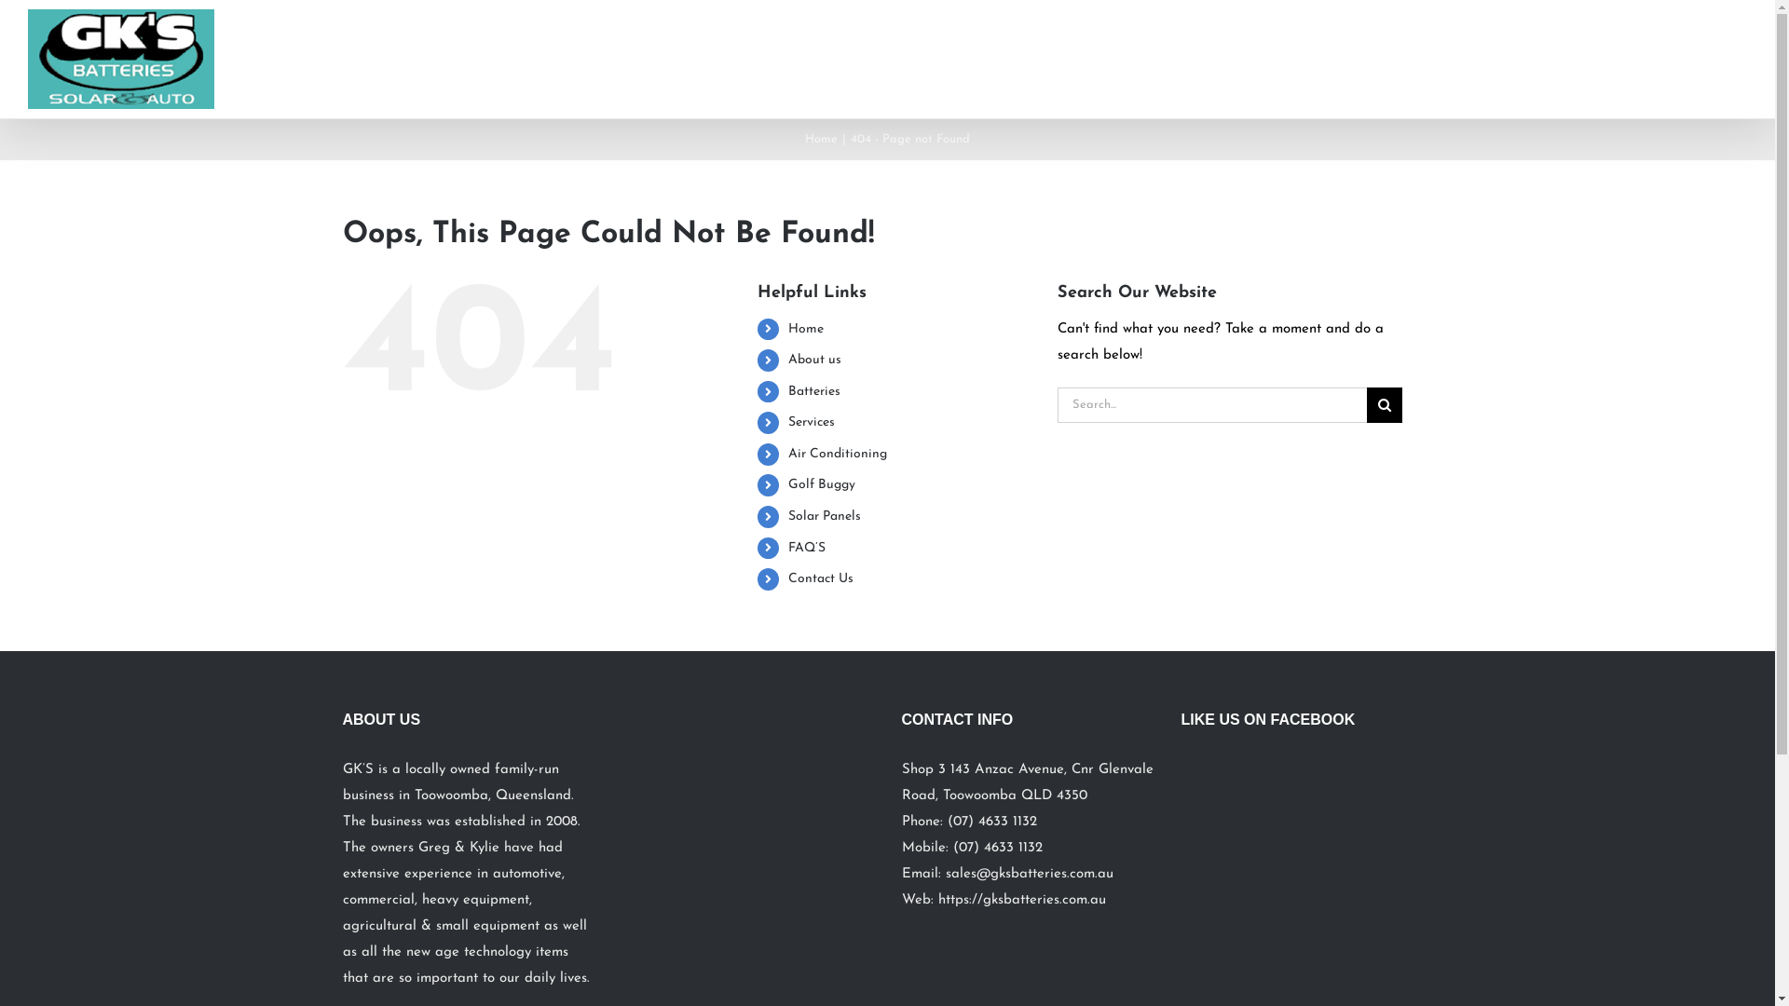 This screenshot has width=1789, height=1006. I want to click on (07) 4633 1132, so click(997, 848).